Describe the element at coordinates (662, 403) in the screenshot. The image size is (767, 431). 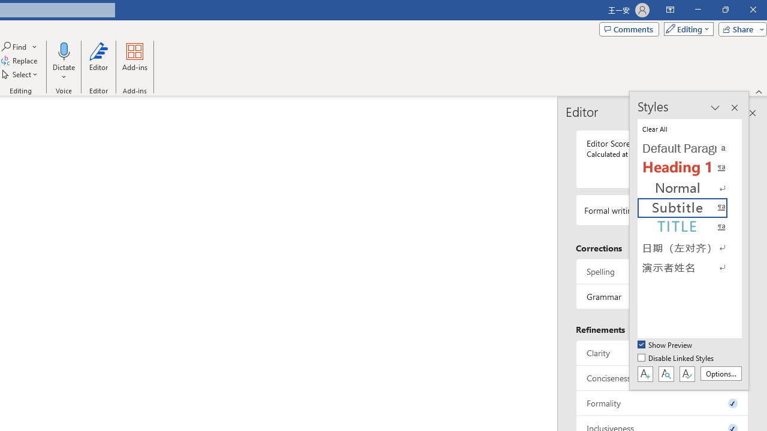
I see `Formality, 0 issues. Press space or enter to review items.` at that location.